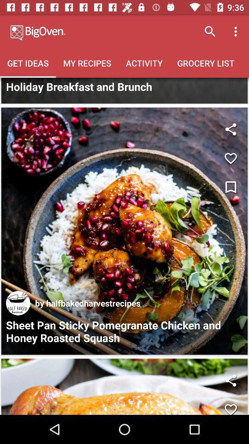 Image resolution: width=249 pixels, height=444 pixels. What do you see at coordinates (18, 303) in the screenshot?
I see `visit profile` at bounding box center [18, 303].